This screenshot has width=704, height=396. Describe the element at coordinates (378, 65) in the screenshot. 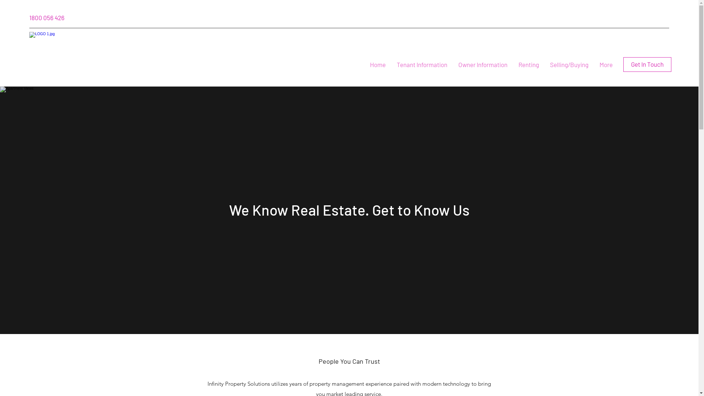

I see `Home` at that location.